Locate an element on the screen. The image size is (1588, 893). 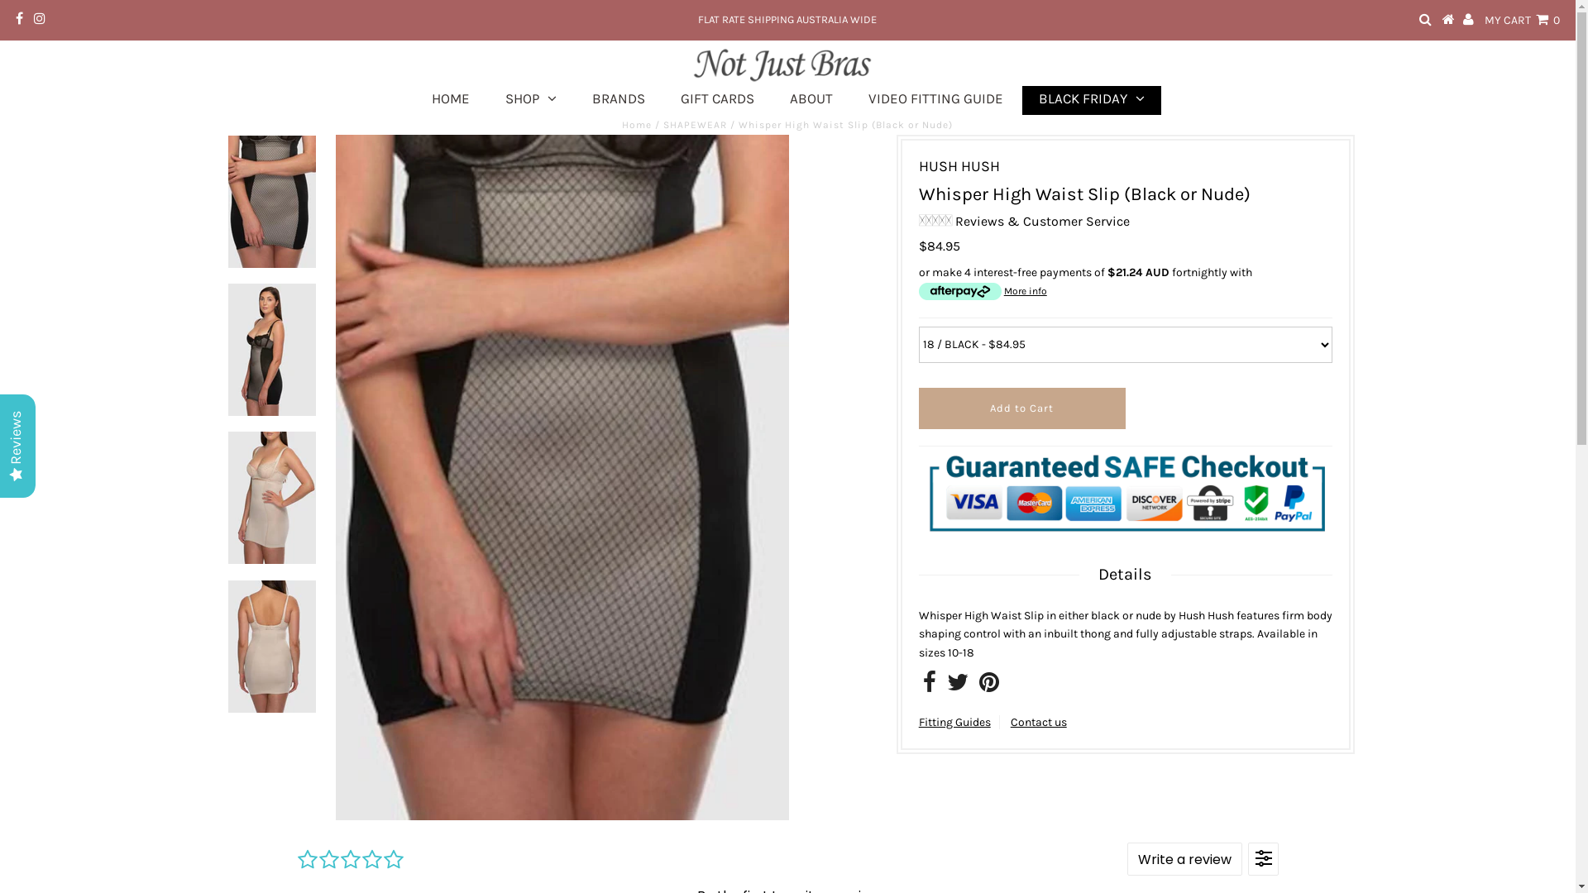
HOME is located at coordinates (451, 101).